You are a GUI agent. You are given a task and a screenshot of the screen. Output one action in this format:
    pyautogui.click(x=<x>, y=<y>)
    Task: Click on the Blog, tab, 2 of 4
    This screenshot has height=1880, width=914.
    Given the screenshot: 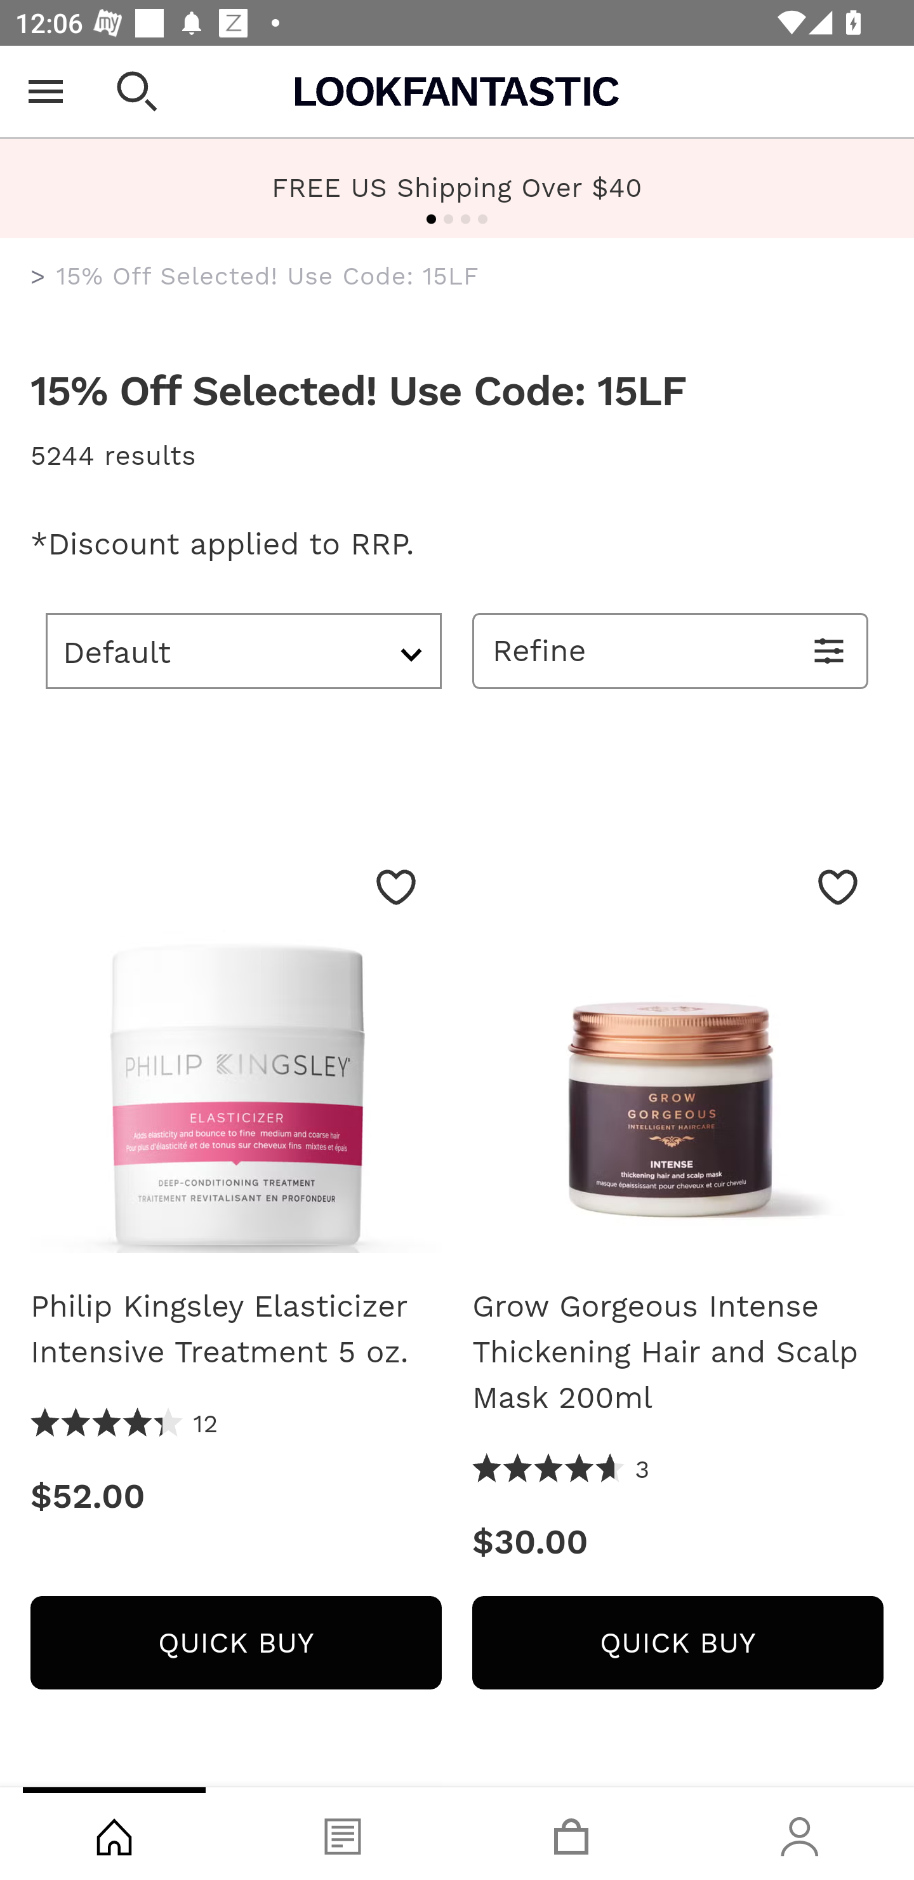 What is the action you would take?
    pyautogui.click(x=343, y=1834)
    